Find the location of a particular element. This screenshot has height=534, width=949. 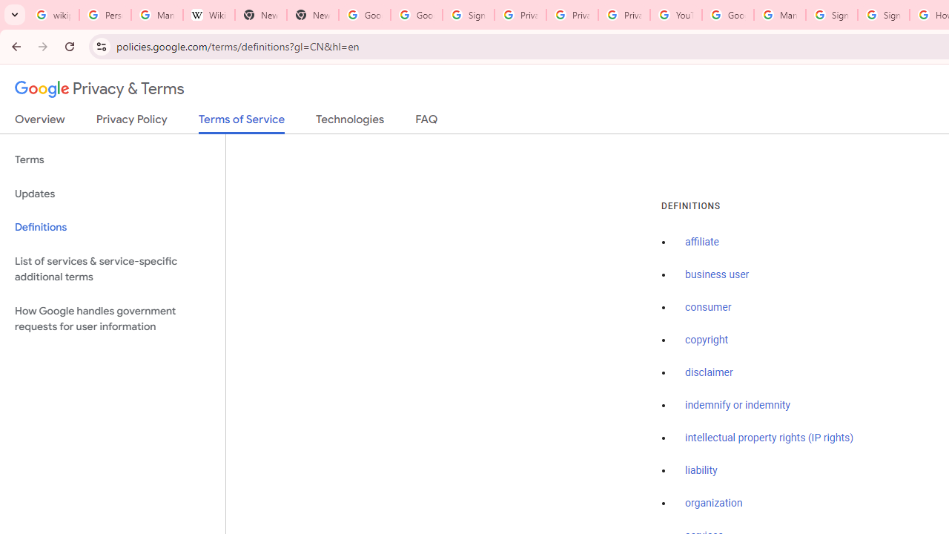

intellectual property rights (IP rights) is located at coordinates (770, 438).